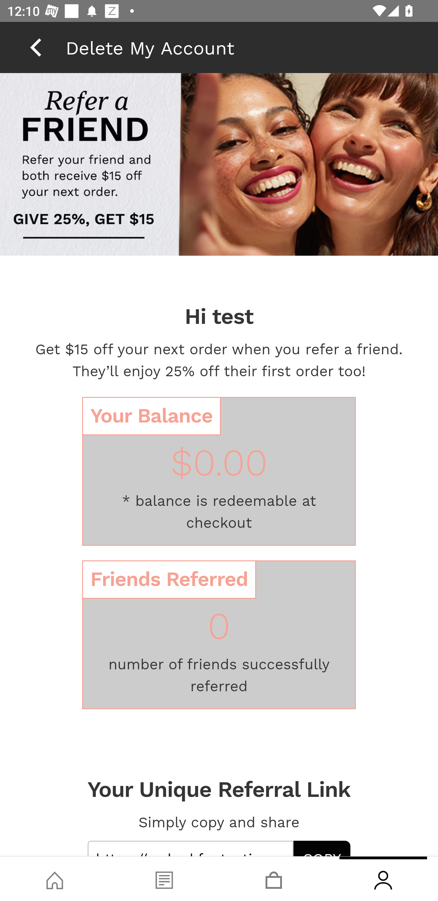  Describe the element at coordinates (36, 47) in the screenshot. I see `back` at that location.